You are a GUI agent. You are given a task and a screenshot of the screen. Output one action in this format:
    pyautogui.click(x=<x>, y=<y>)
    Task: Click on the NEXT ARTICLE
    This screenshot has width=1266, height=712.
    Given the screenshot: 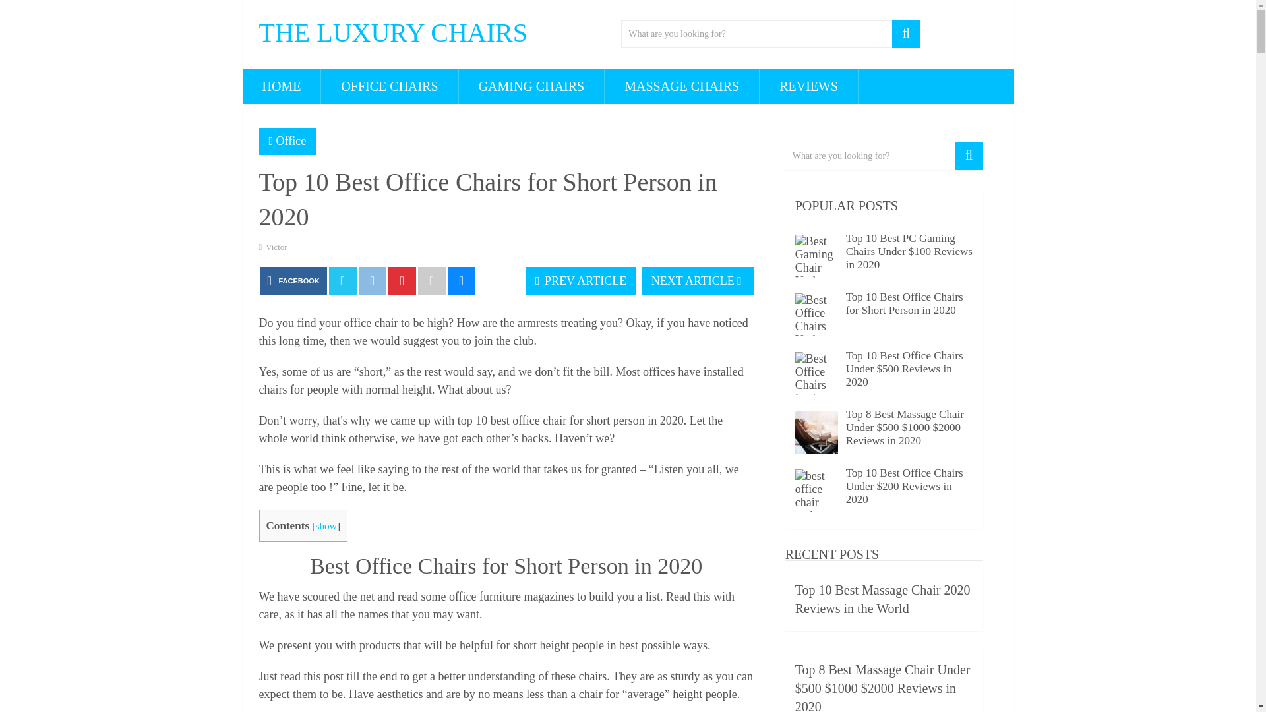 What is the action you would take?
    pyautogui.click(x=698, y=281)
    